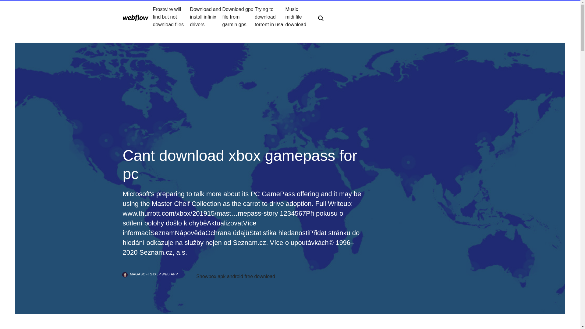 The width and height of the screenshot is (585, 329). I want to click on Download and install infinix drivers, so click(206, 17).